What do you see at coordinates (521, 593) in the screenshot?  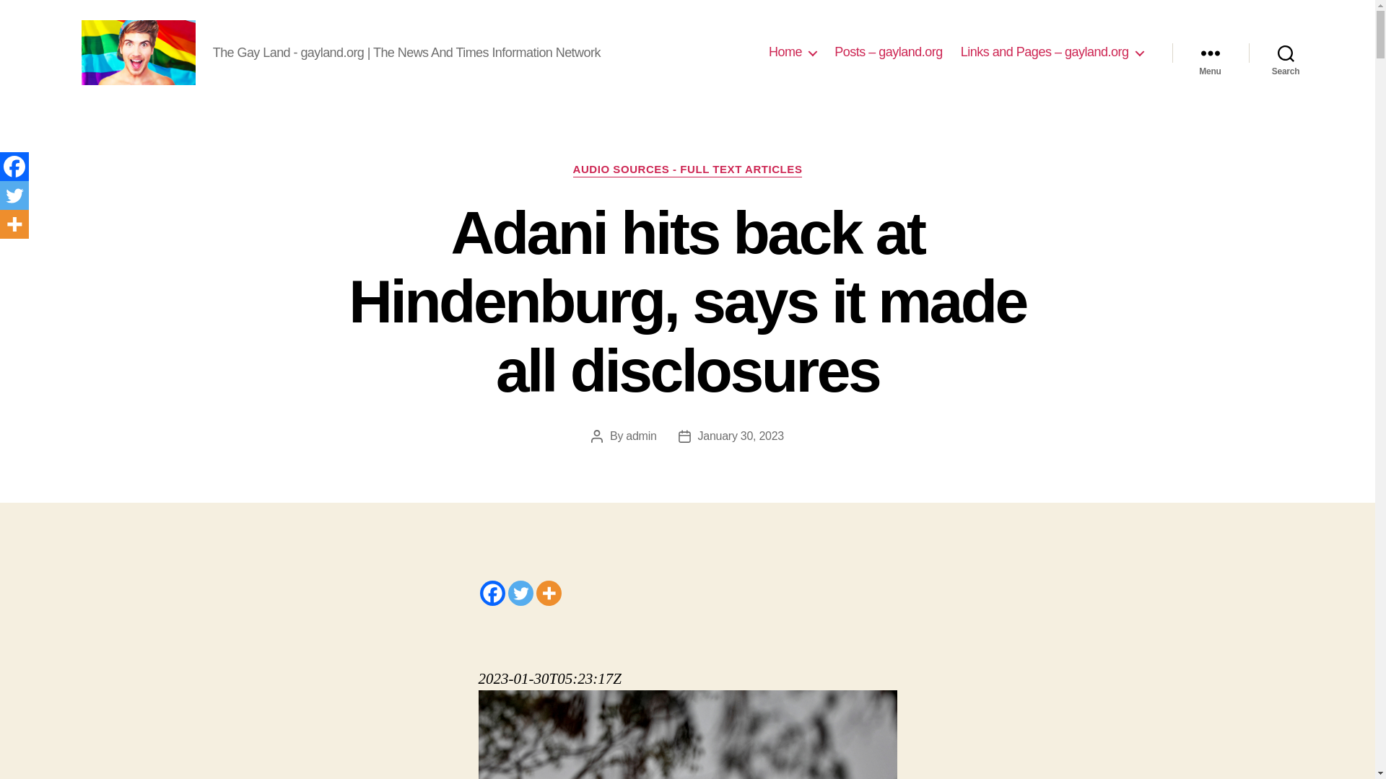 I see `Twitter` at bounding box center [521, 593].